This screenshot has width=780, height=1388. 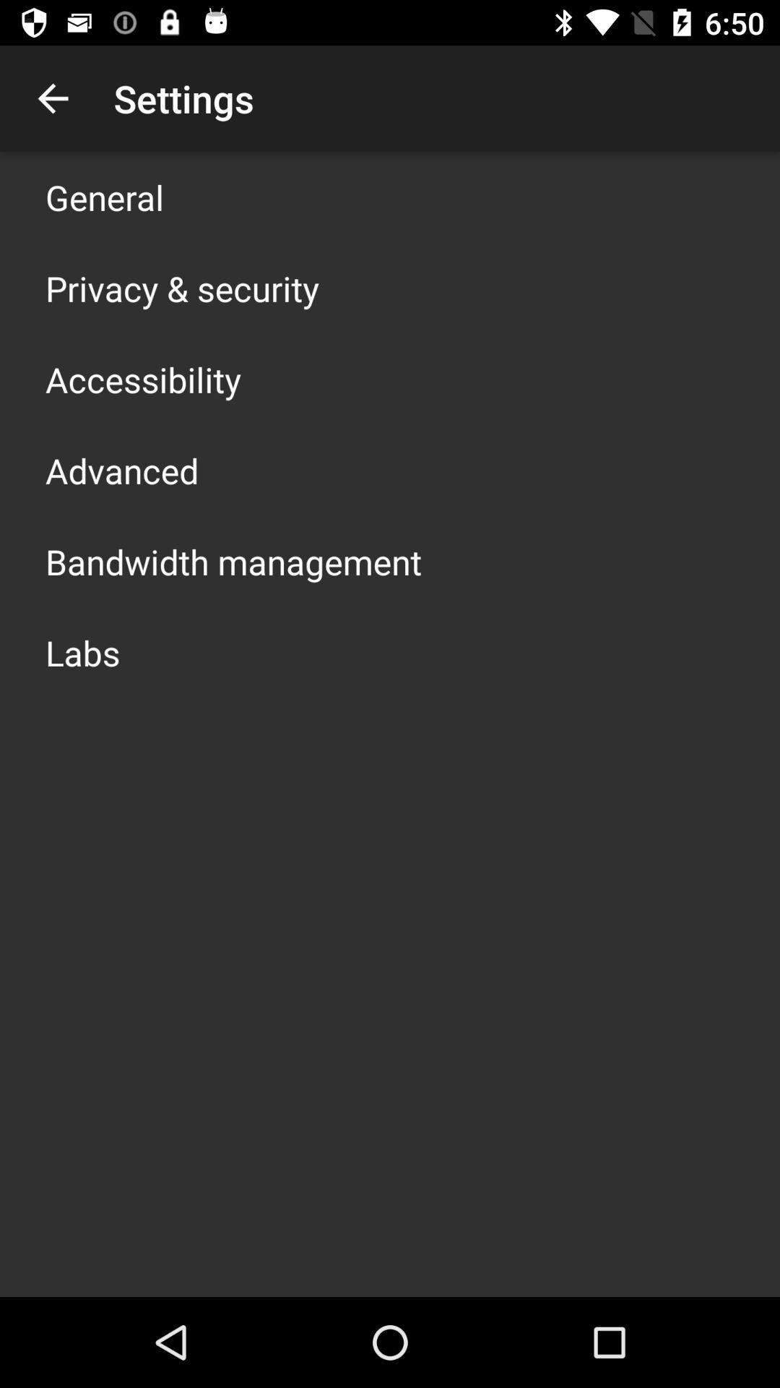 What do you see at coordinates (82, 652) in the screenshot?
I see `scroll to the labs` at bounding box center [82, 652].